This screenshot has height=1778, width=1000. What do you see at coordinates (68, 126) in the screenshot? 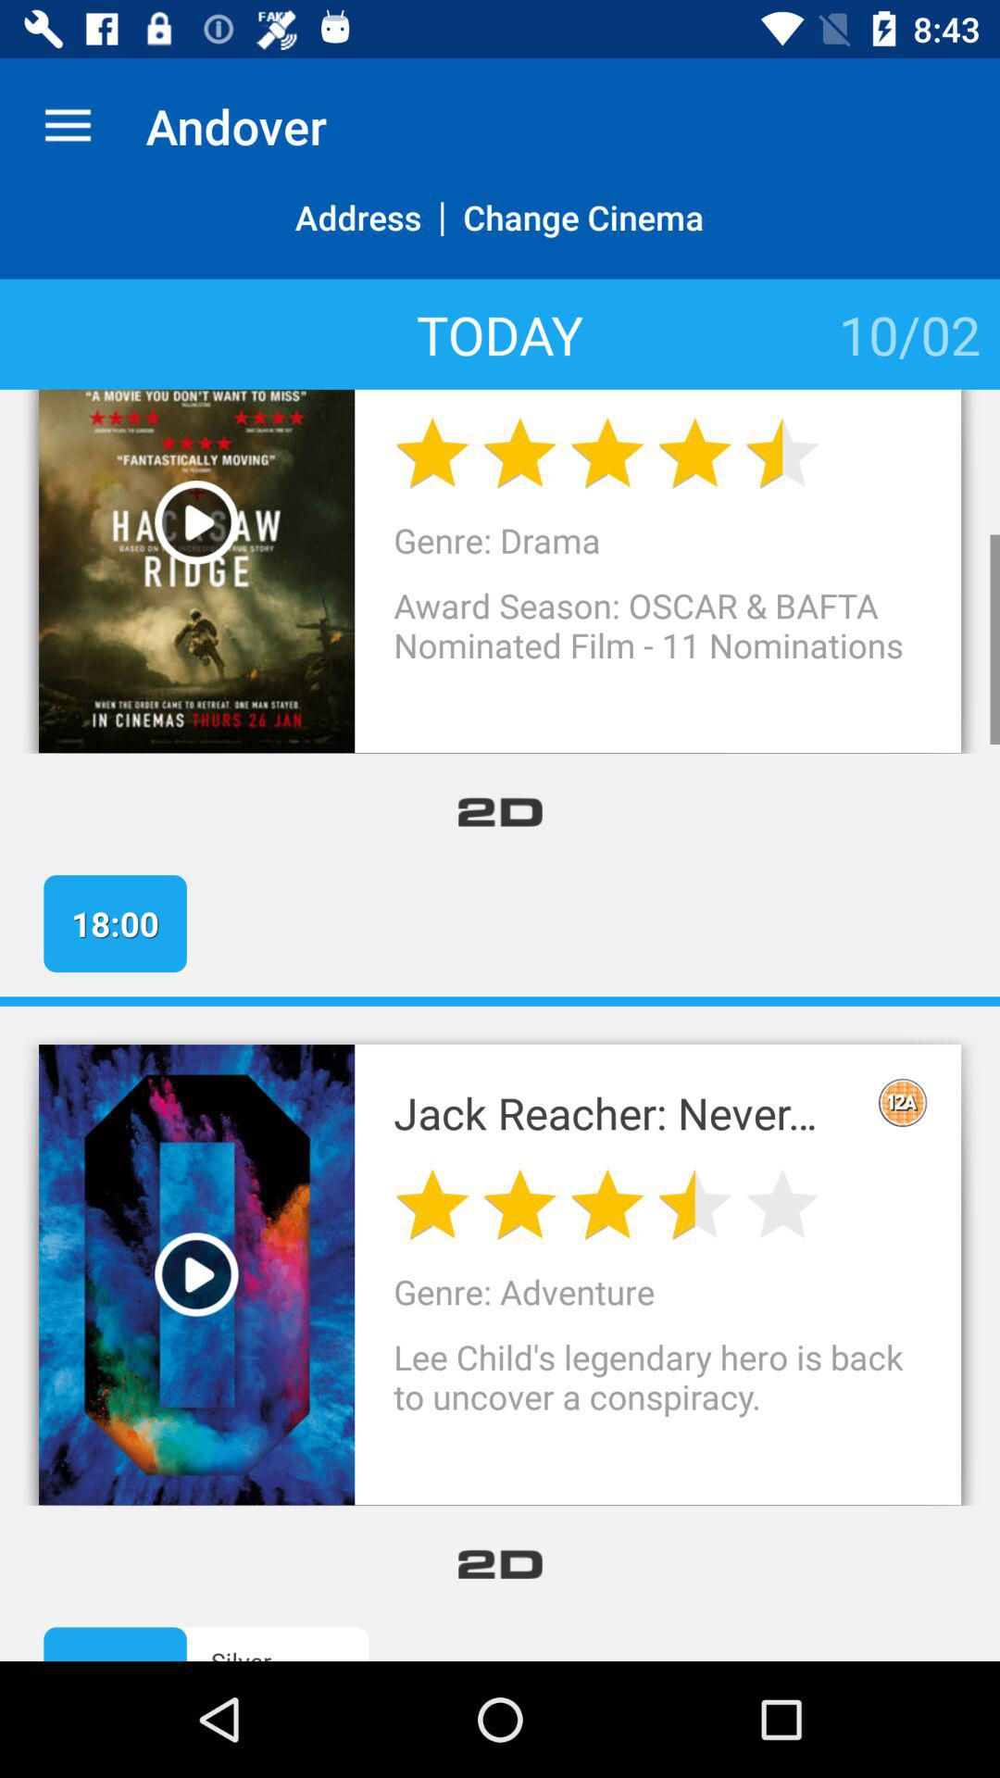
I see `tap the icon to the left of andover` at bounding box center [68, 126].